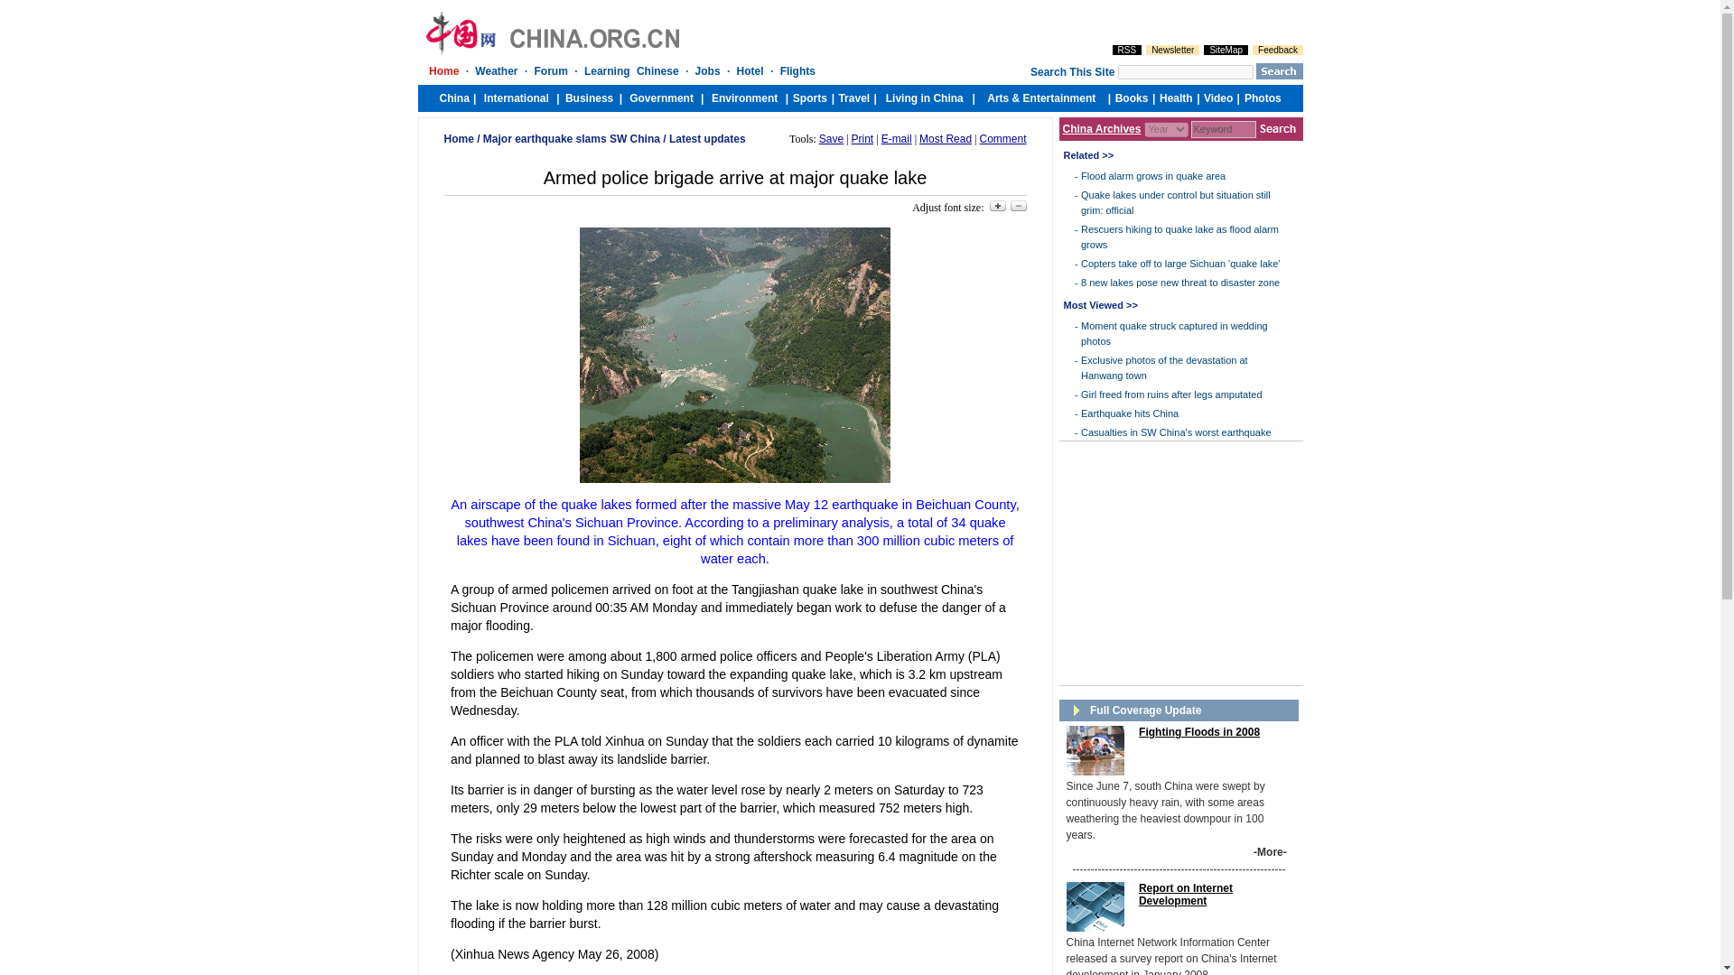  What do you see at coordinates (831, 138) in the screenshot?
I see `Save` at bounding box center [831, 138].